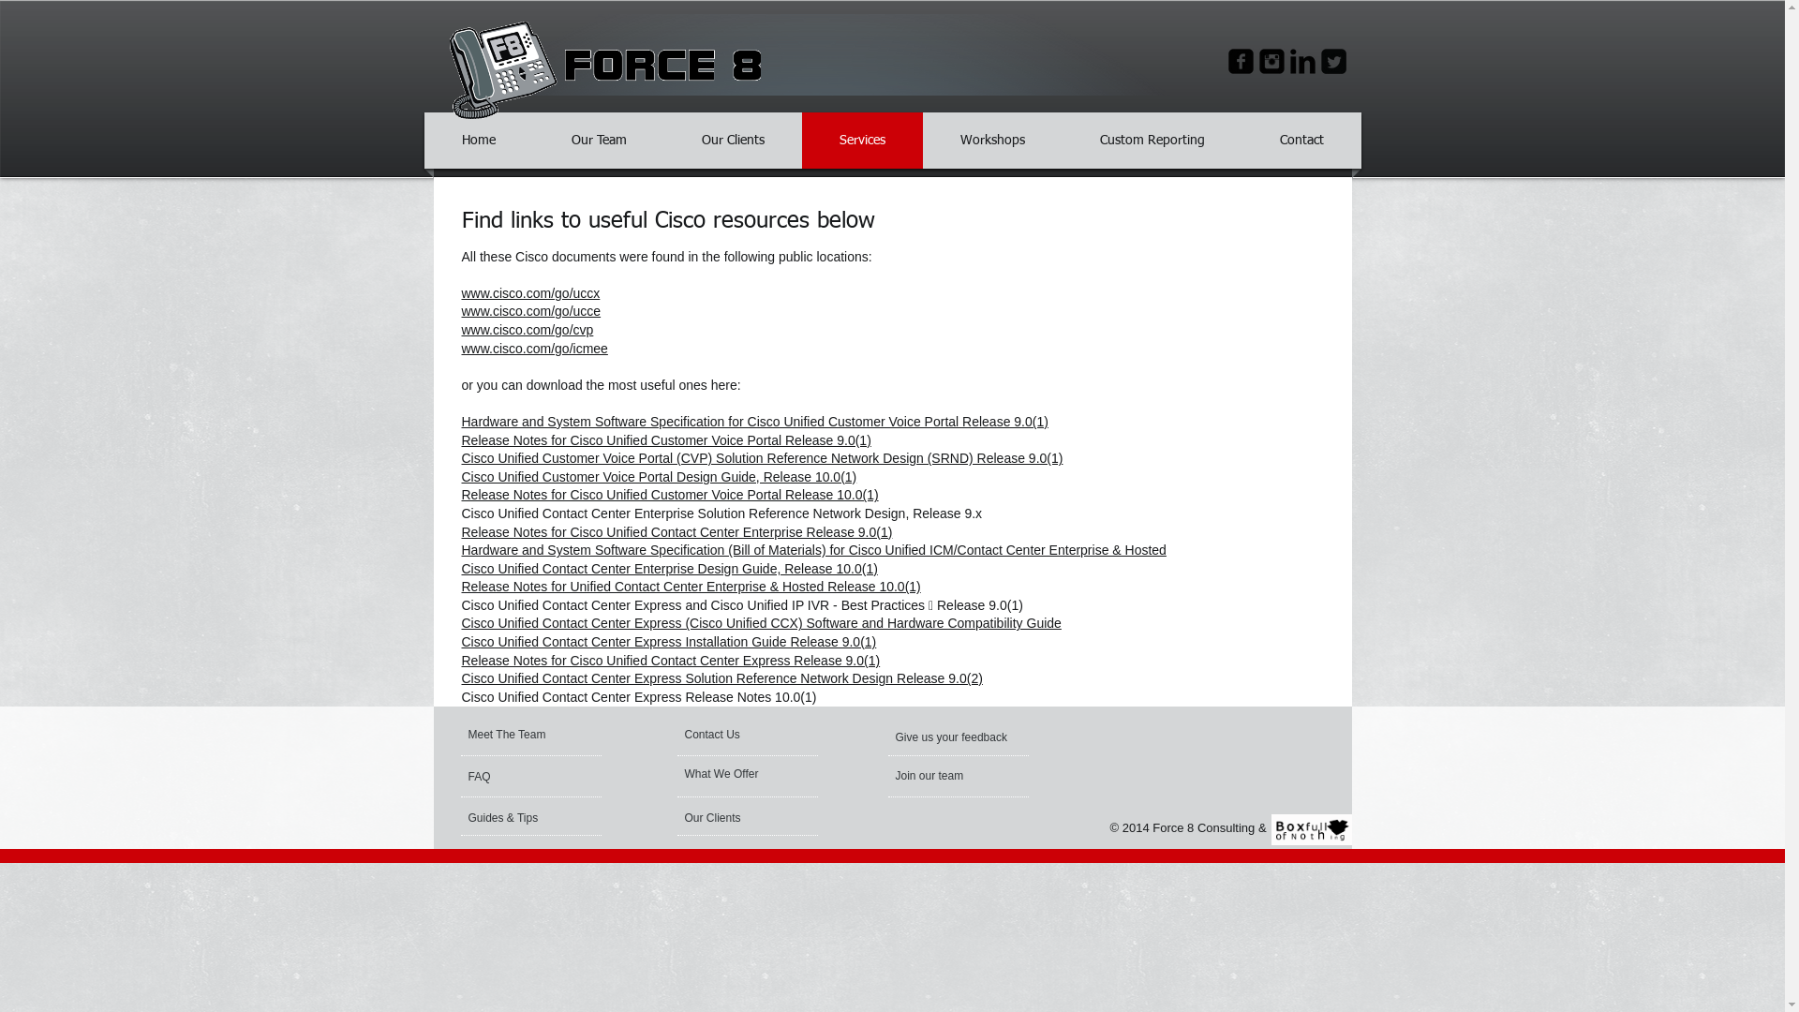 Image resolution: width=1799 pixels, height=1012 pixels. Describe the element at coordinates (540, 735) in the screenshot. I see `Meet The Team` at that location.